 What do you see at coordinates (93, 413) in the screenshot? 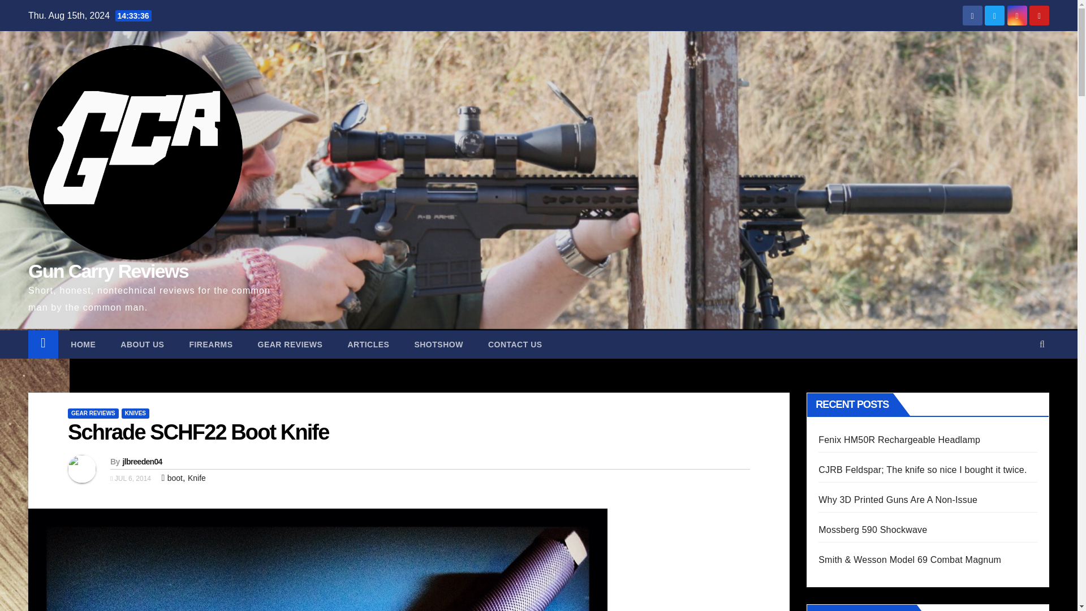
I see `GEAR REVIEWS` at bounding box center [93, 413].